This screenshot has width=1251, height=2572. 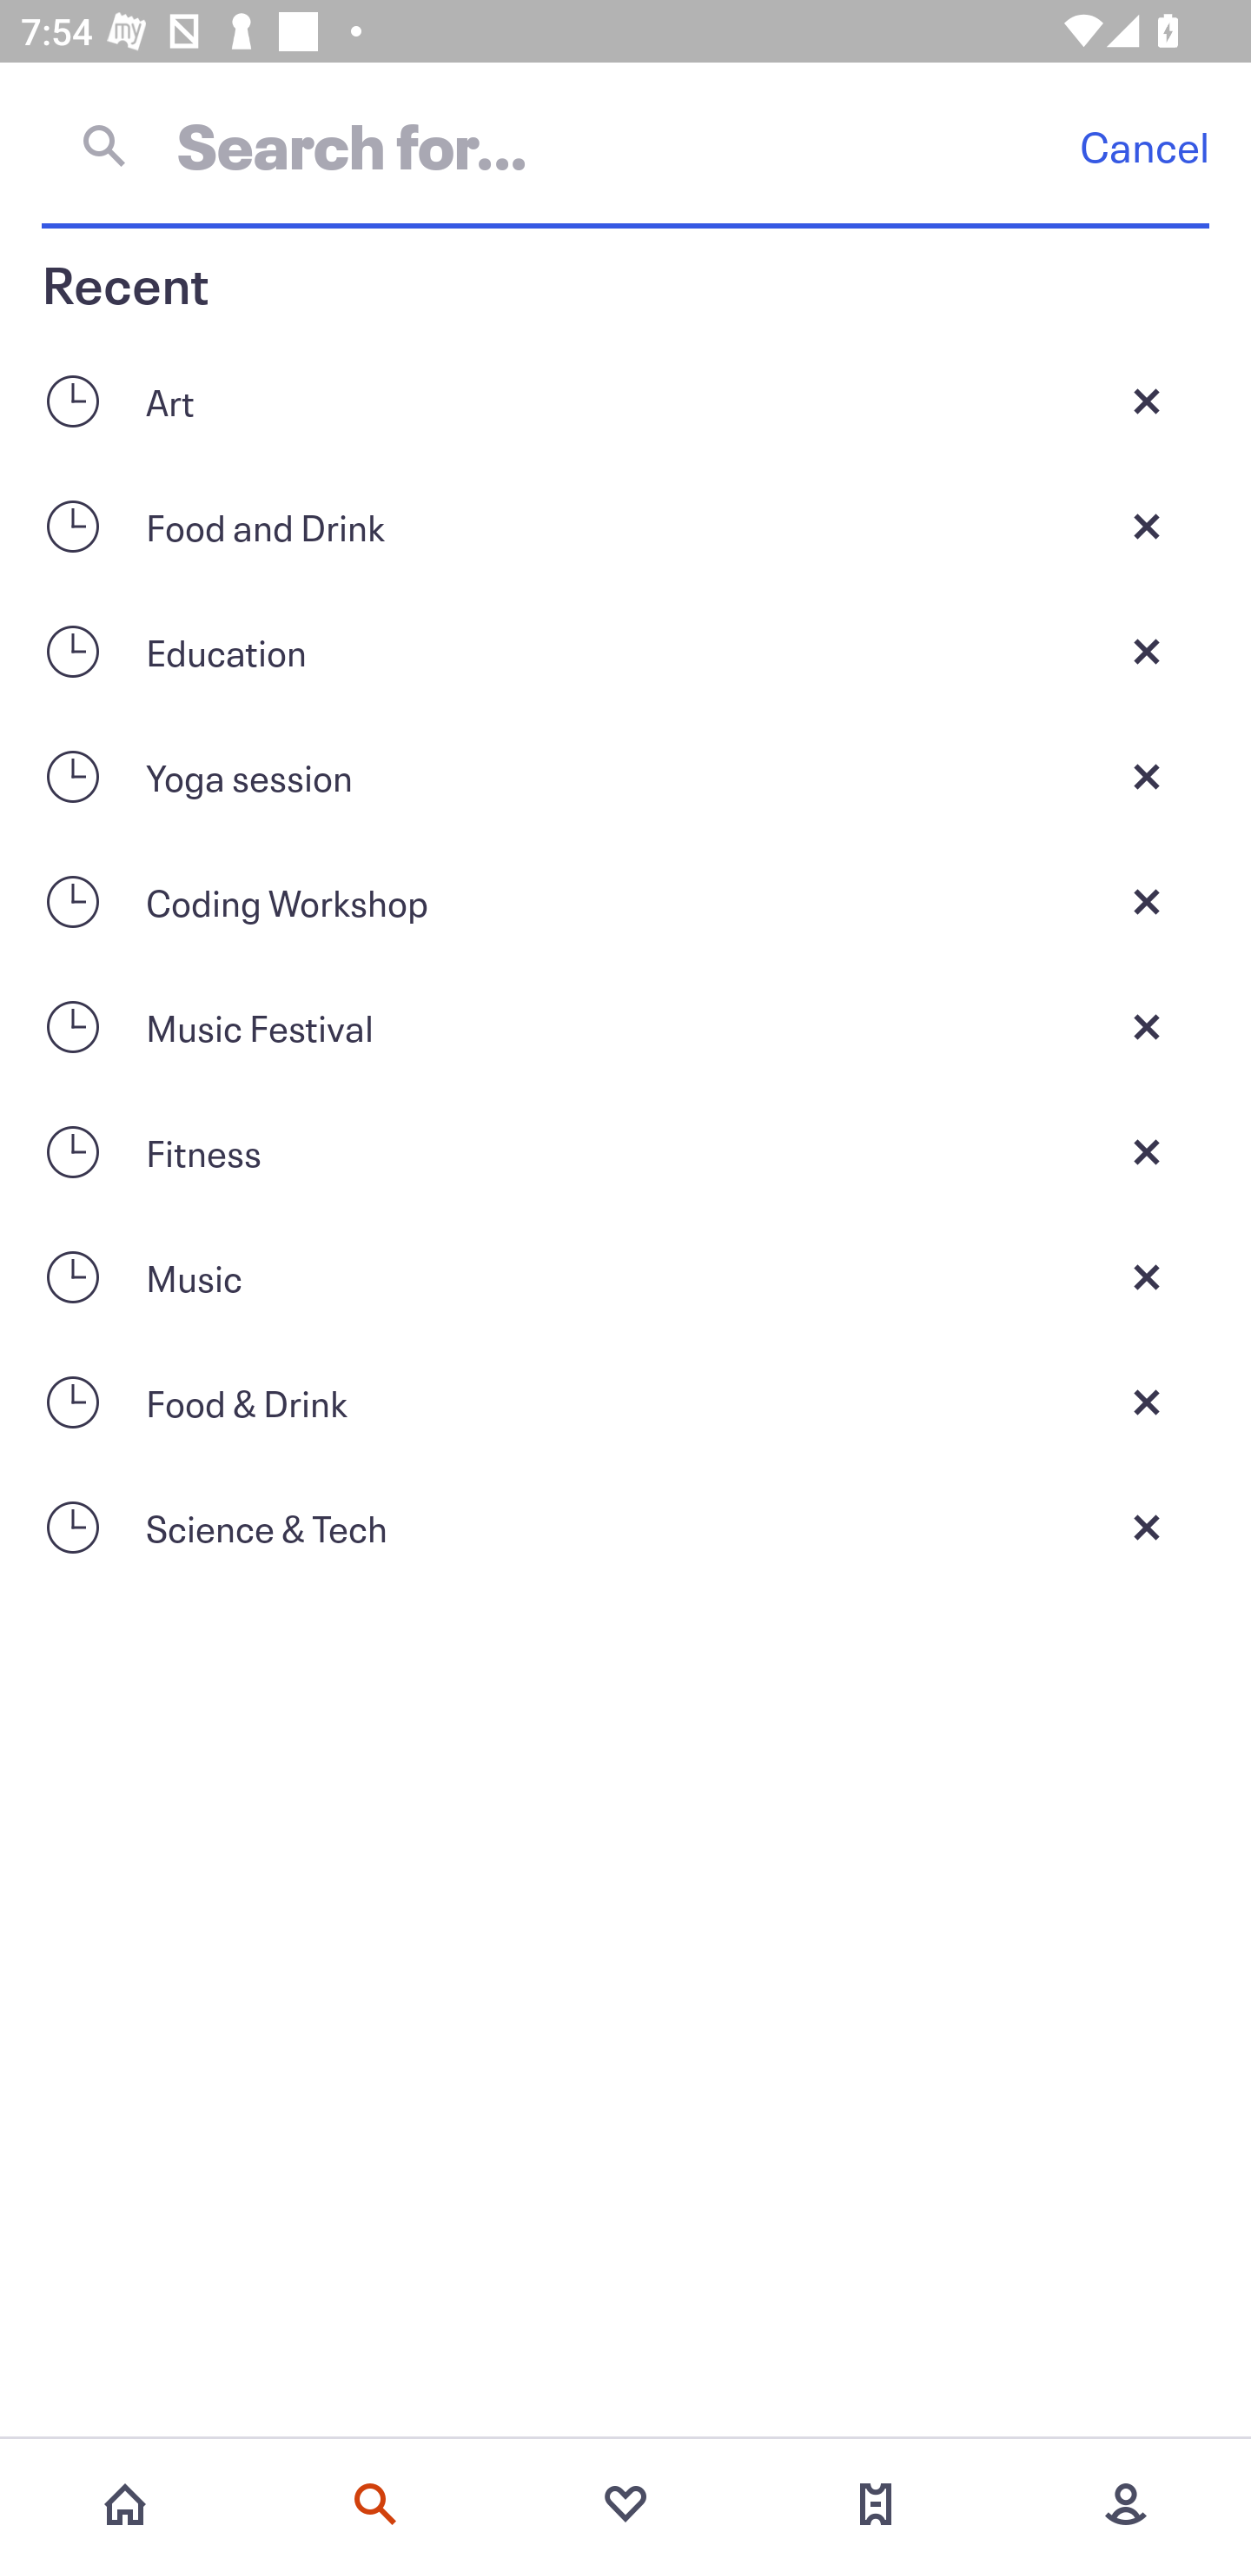 What do you see at coordinates (625, 525) in the screenshot?
I see `Food and Drink Close current screen` at bounding box center [625, 525].